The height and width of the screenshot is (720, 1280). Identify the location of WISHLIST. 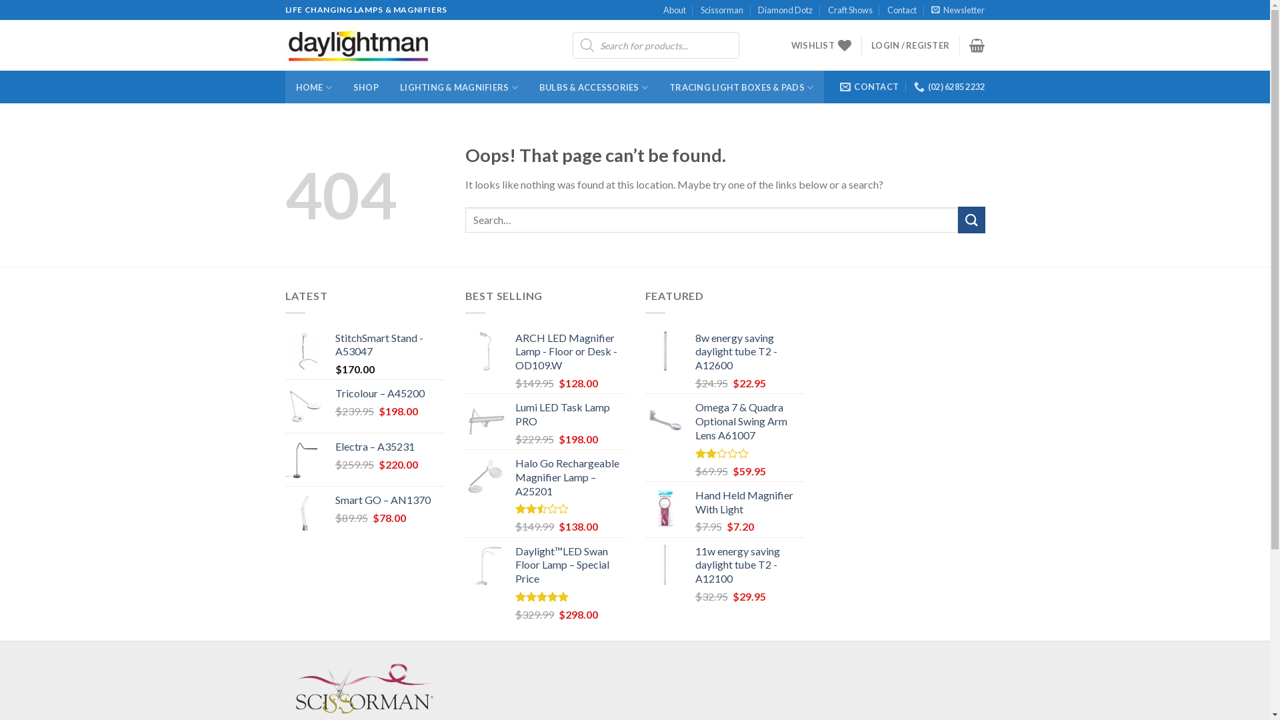
(821, 45).